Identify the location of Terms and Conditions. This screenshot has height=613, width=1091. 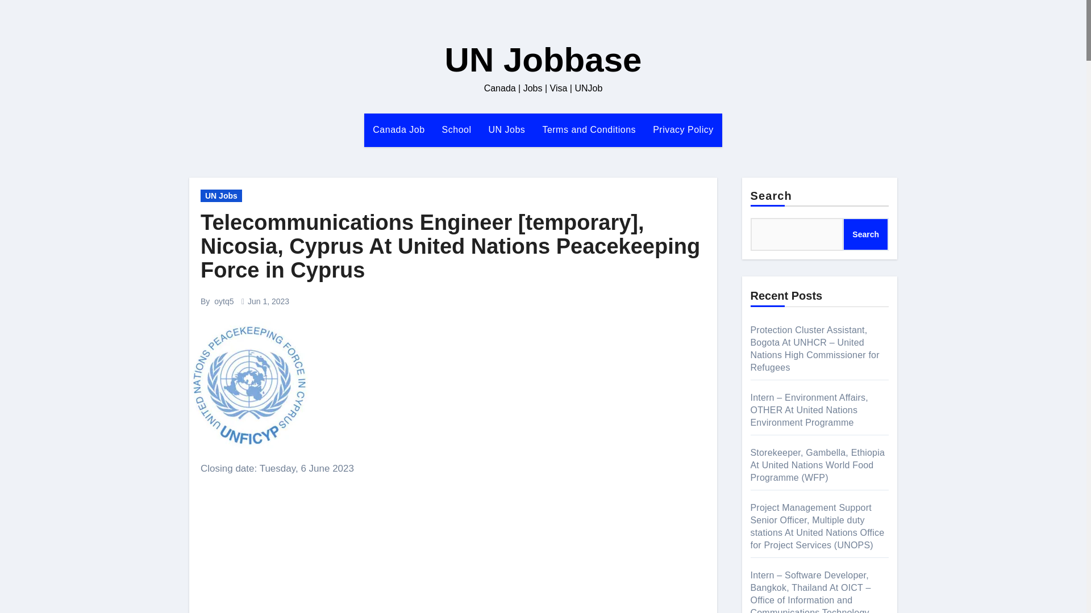
(589, 129).